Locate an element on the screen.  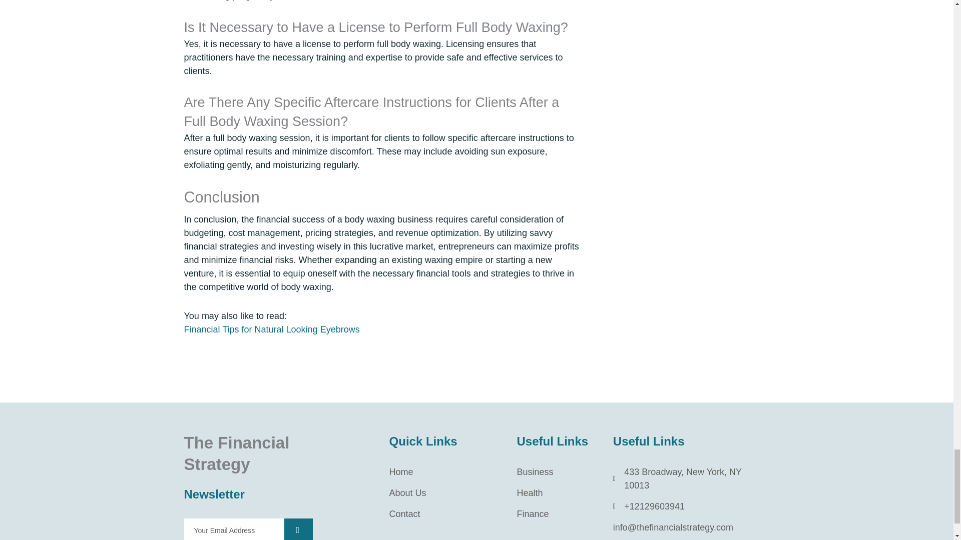
About Us is located at coordinates (445, 493).